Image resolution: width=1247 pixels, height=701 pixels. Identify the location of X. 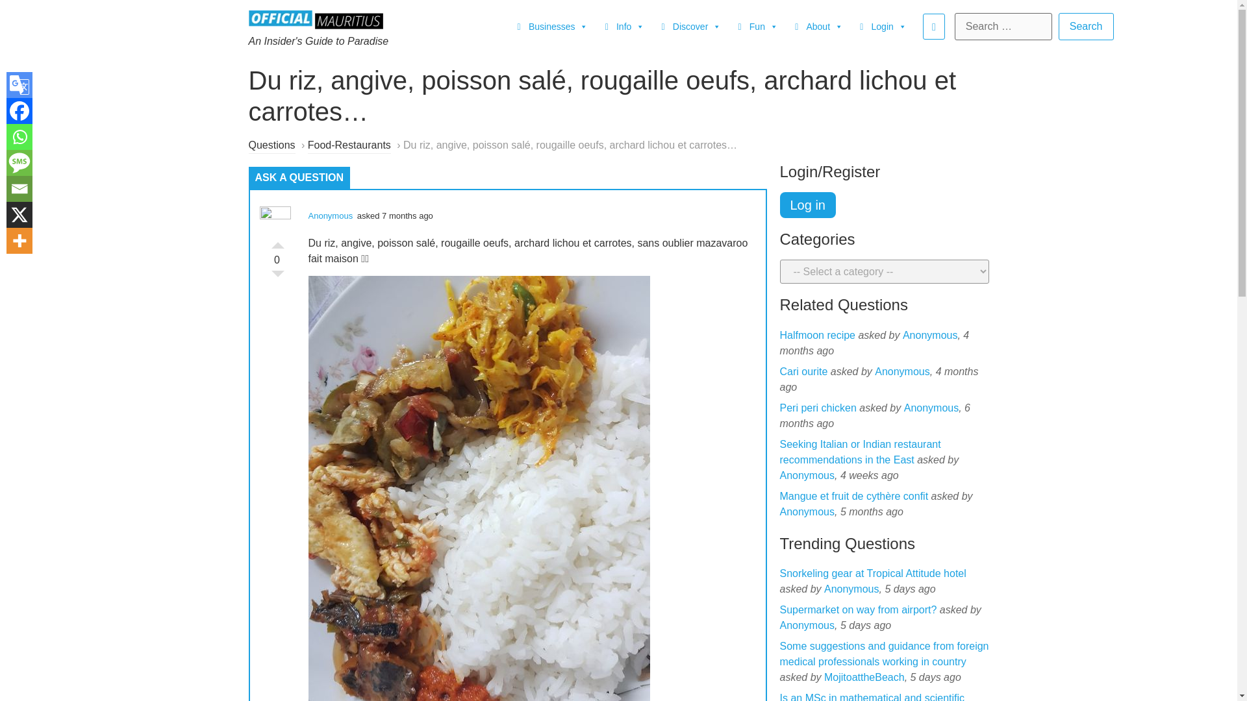
(19, 215).